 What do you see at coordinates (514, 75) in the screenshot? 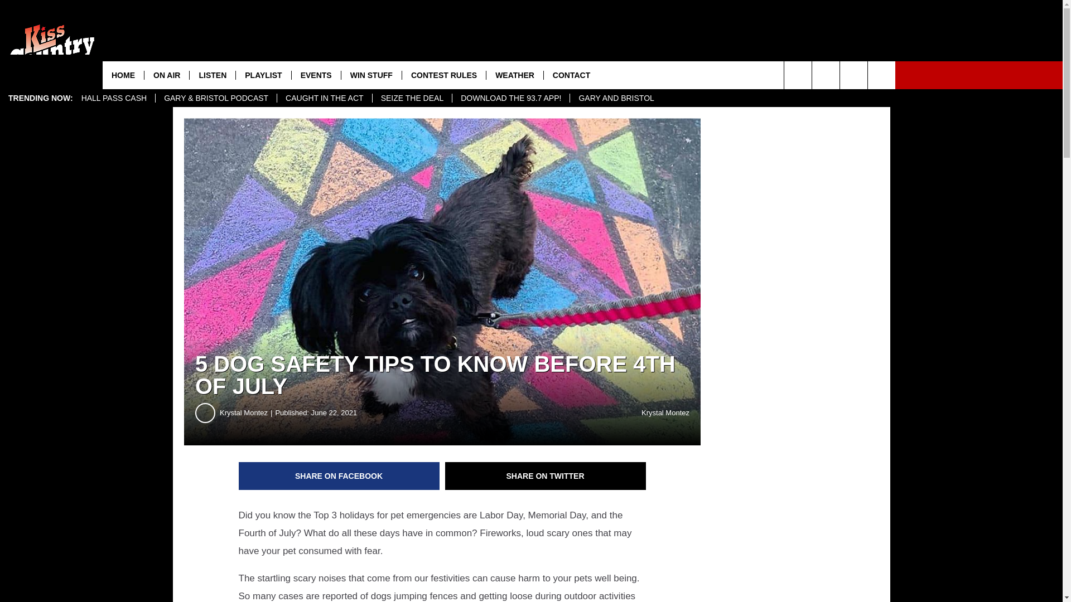
I see `WEATHER` at bounding box center [514, 75].